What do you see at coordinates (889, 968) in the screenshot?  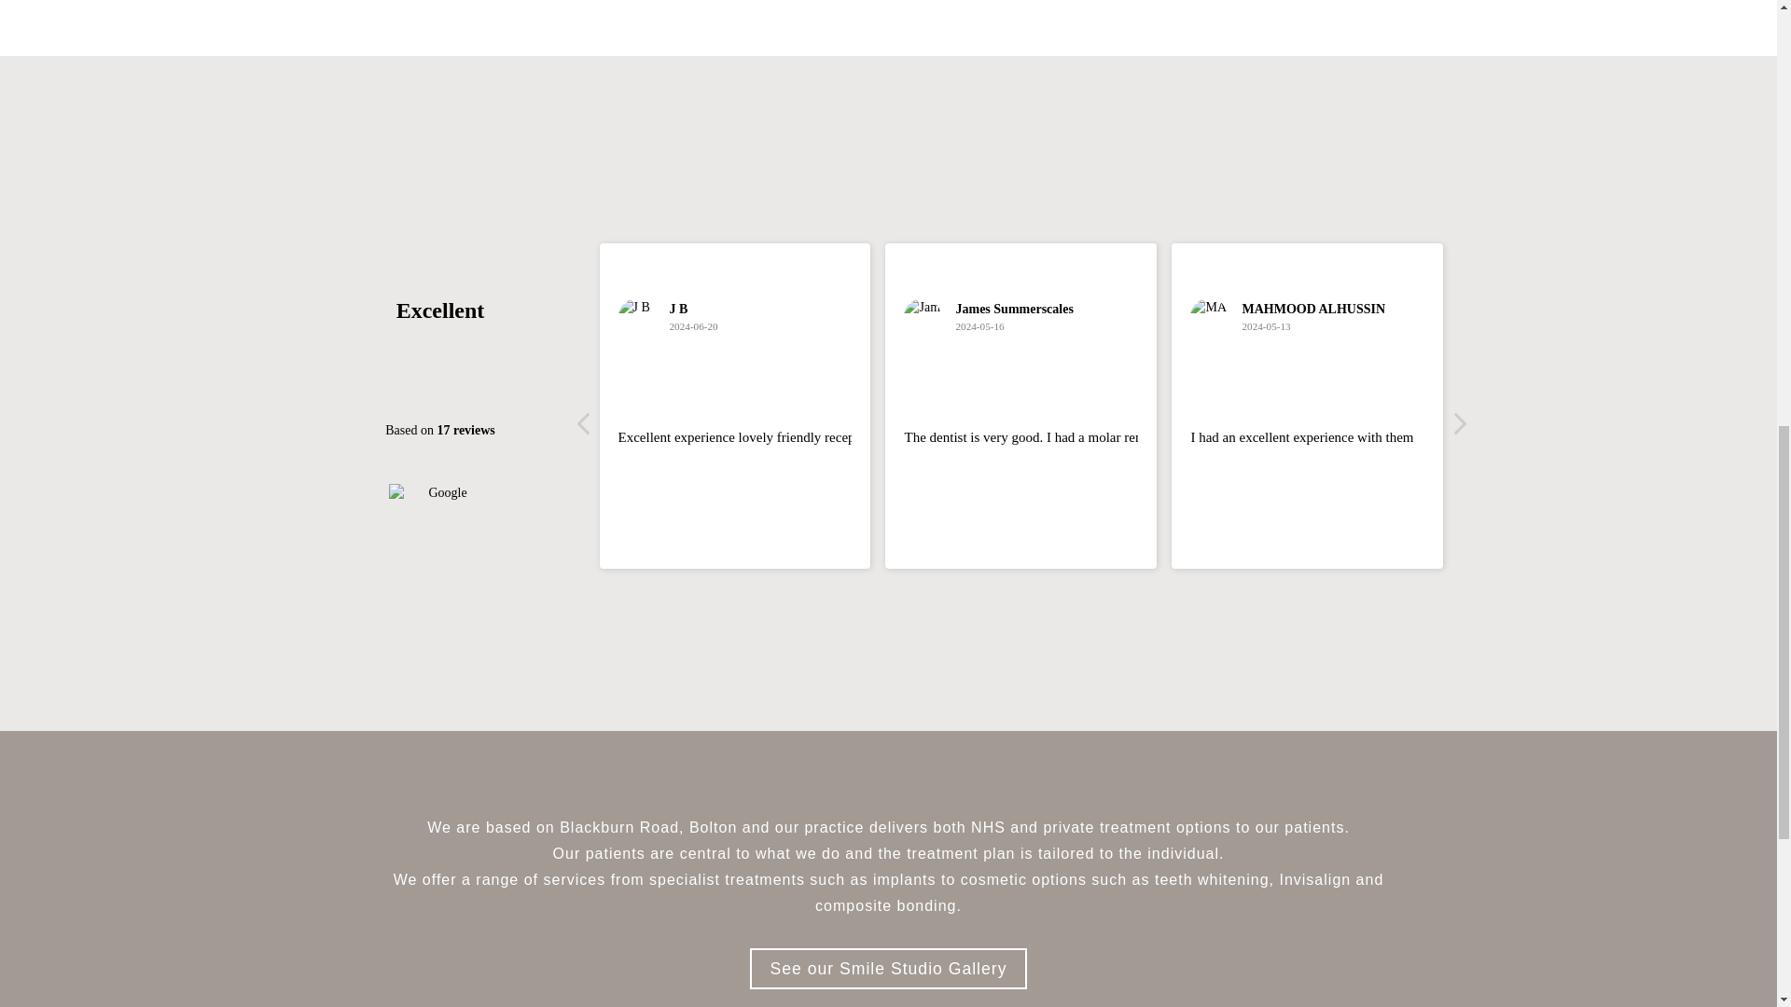 I see `See our Smile Studio Gallery` at bounding box center [889, 968].